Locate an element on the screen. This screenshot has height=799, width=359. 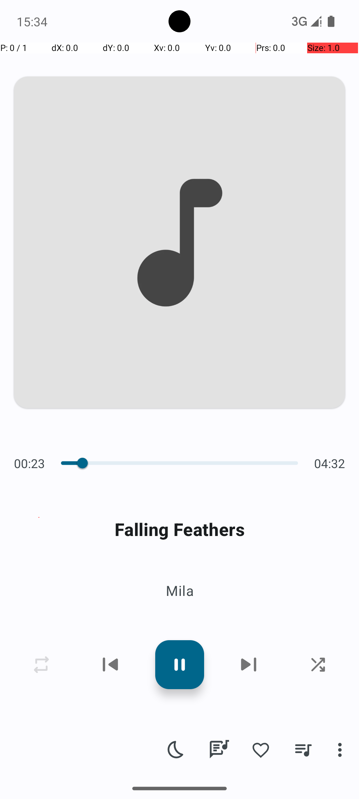
Now playing queue is located at coordinates (303, 750).